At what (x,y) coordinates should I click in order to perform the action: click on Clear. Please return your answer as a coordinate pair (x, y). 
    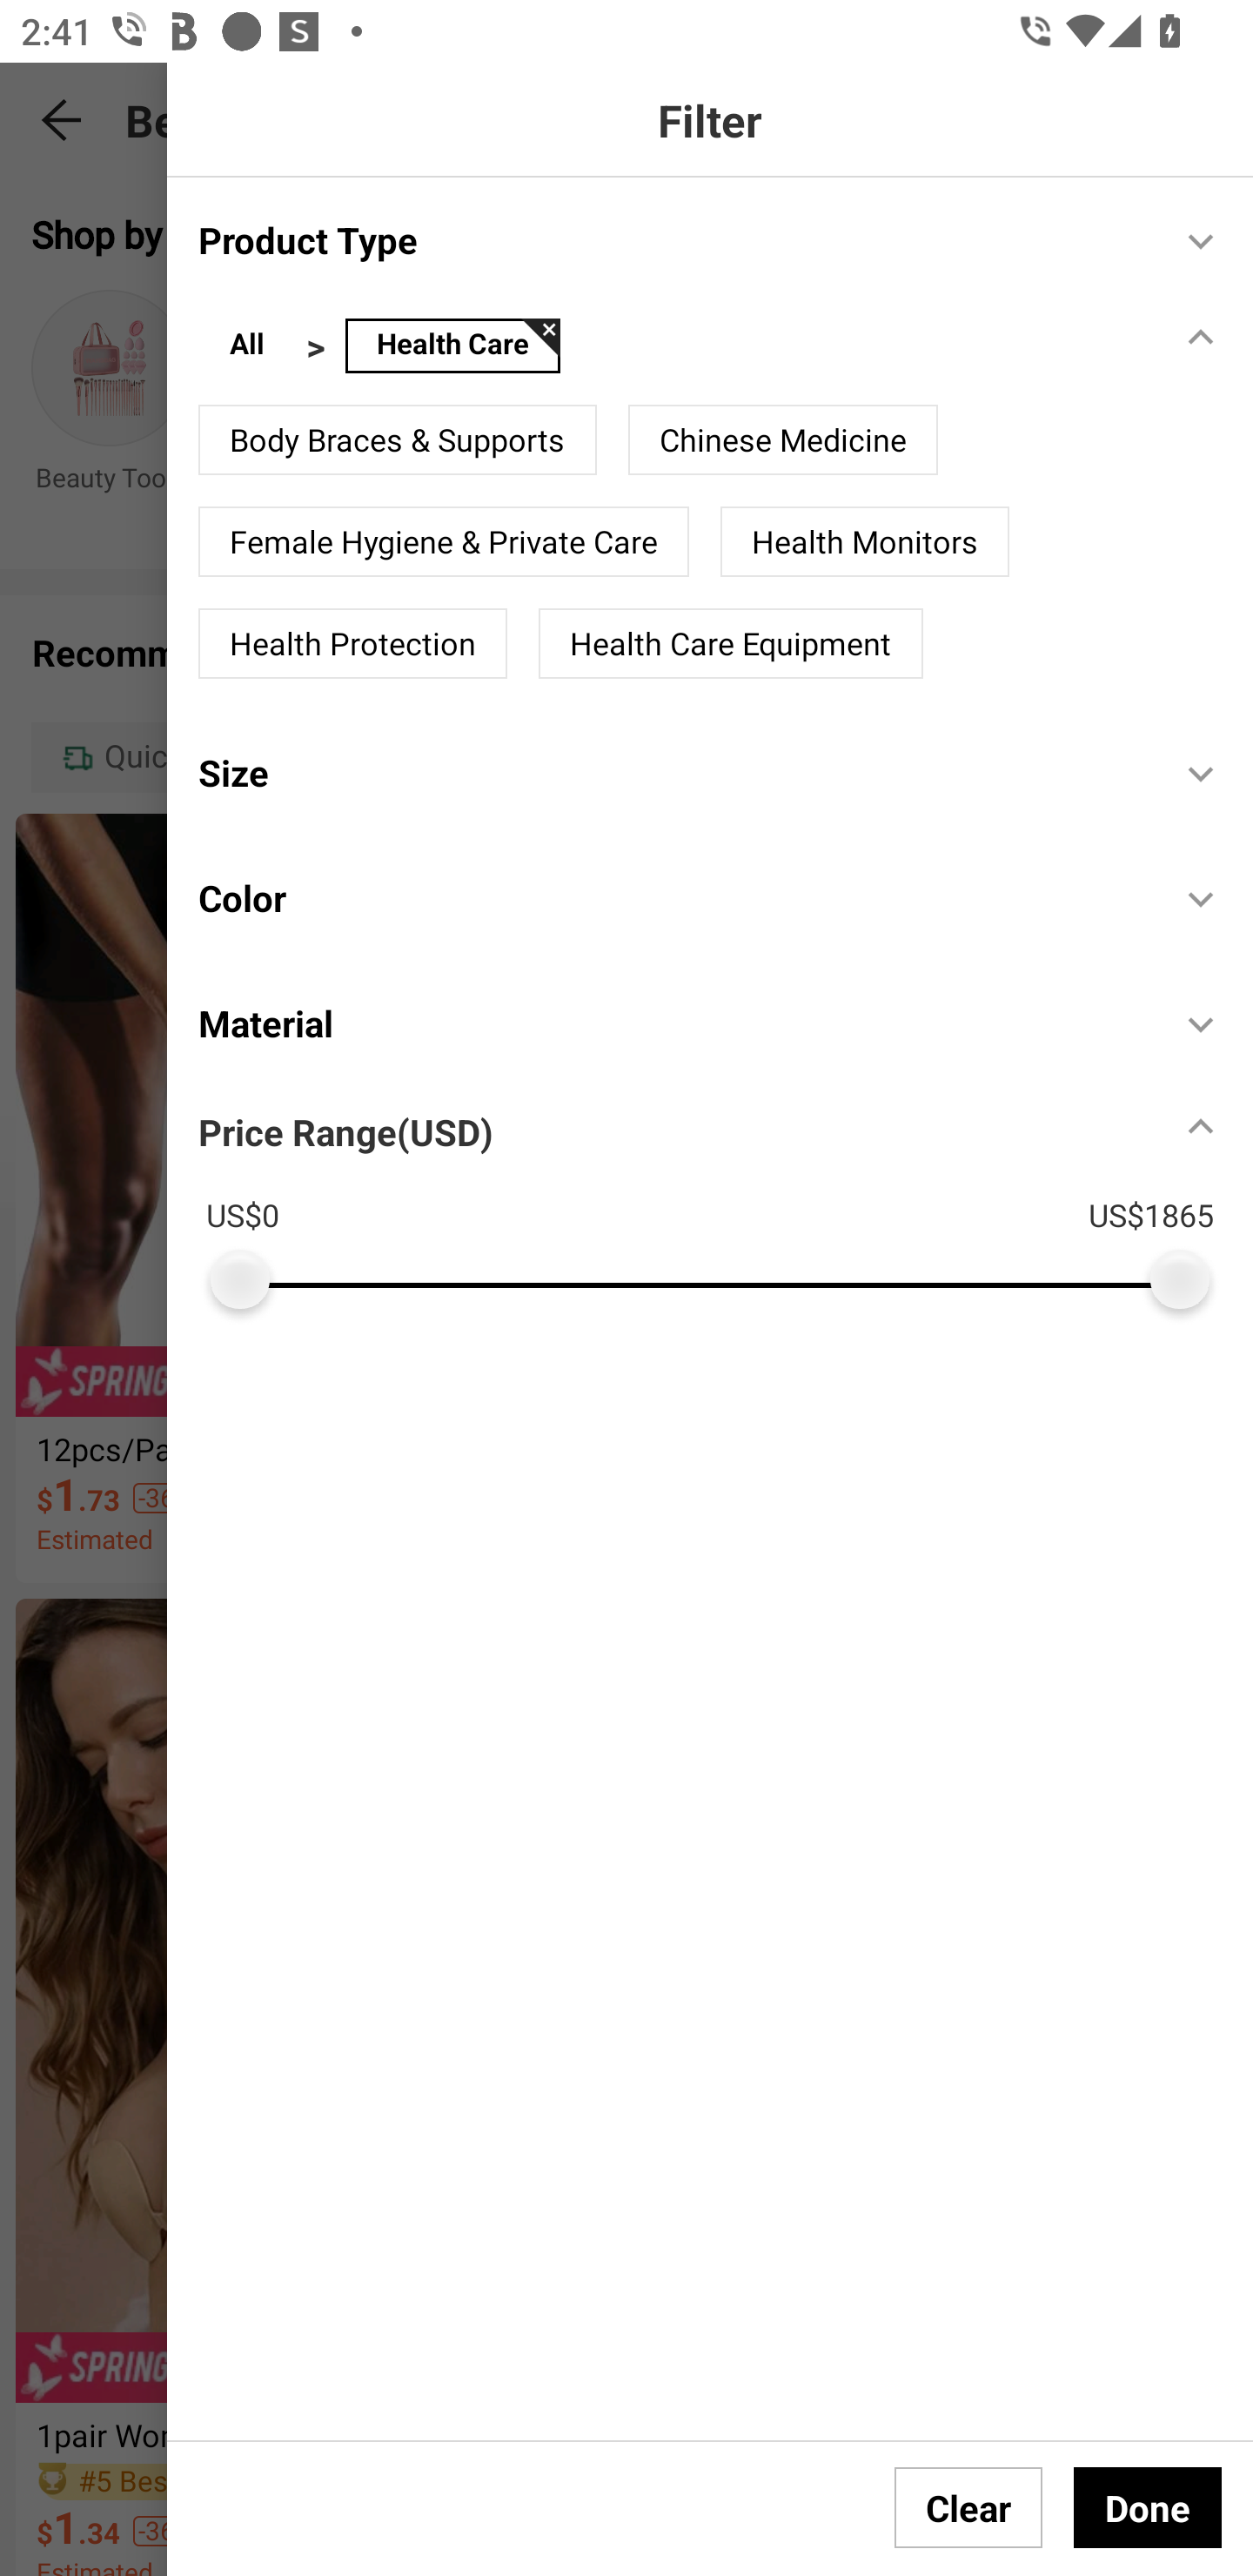
    Looking at the image, I should click on (968, 2507).